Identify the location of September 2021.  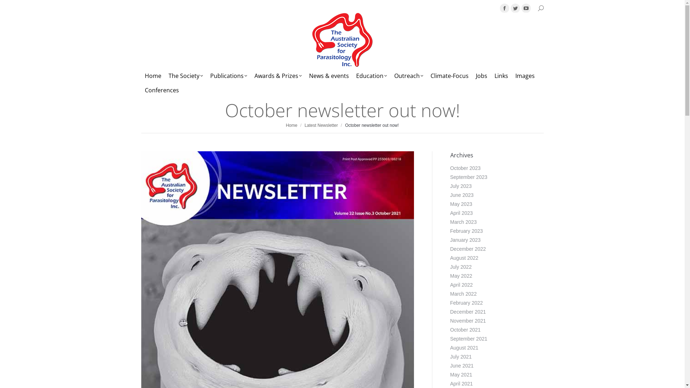
(469, 339).